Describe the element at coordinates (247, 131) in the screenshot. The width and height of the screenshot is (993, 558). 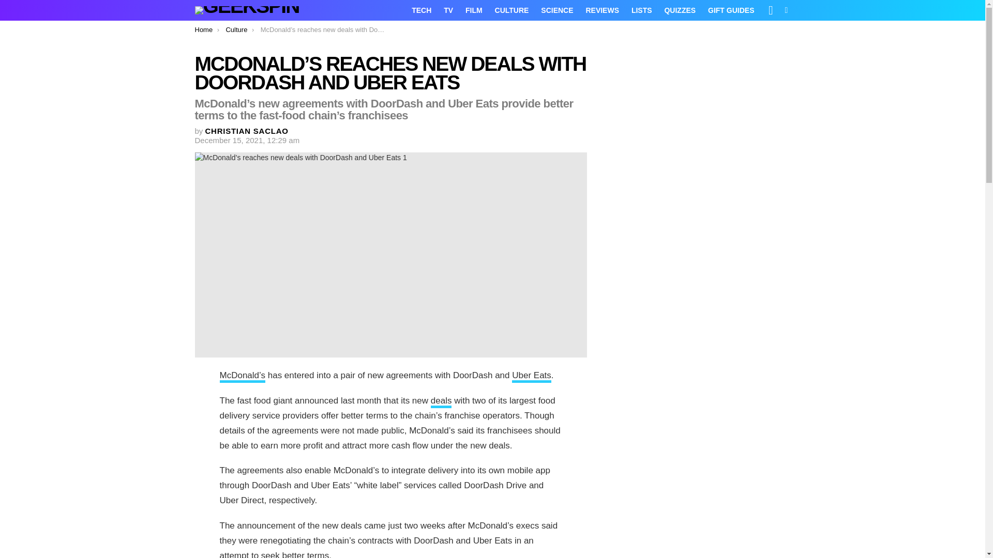
I see `CHRISTIAN SACLAO` at that location.